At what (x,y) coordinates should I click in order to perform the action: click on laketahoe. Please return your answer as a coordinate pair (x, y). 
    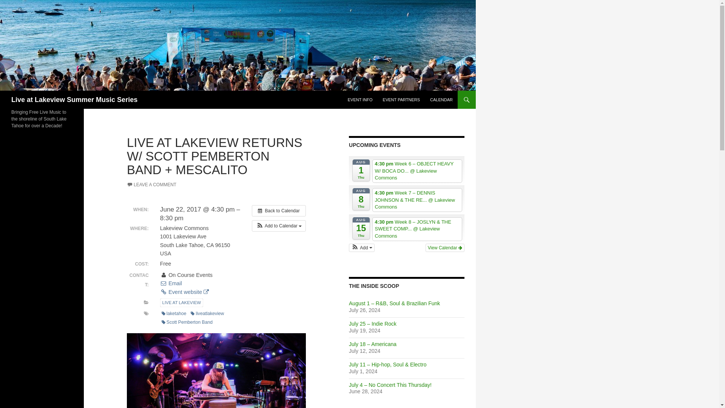
    Looking at the image, I should click on (174, 314).